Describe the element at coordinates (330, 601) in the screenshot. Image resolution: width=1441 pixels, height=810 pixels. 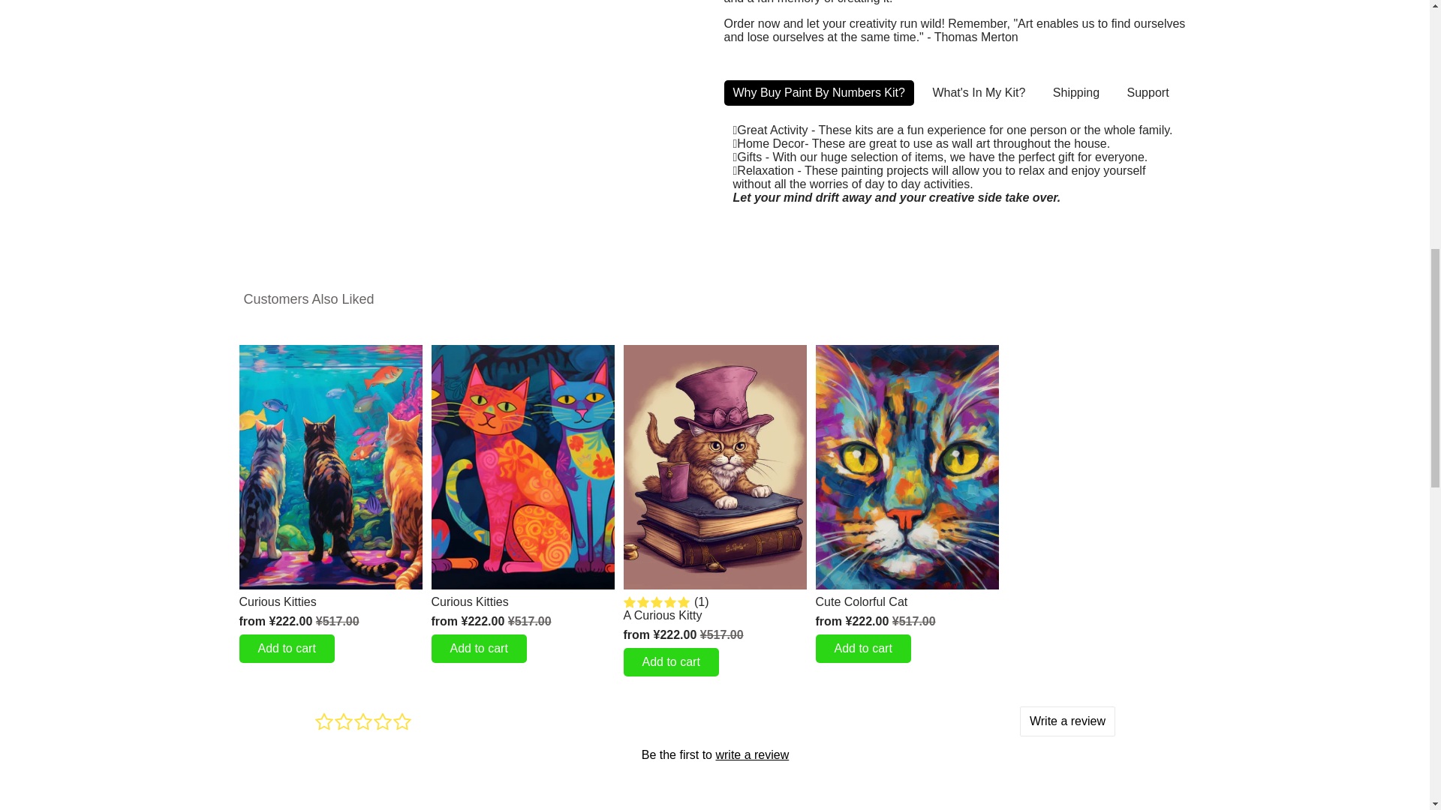
I see `Curious Kitties` at that location.